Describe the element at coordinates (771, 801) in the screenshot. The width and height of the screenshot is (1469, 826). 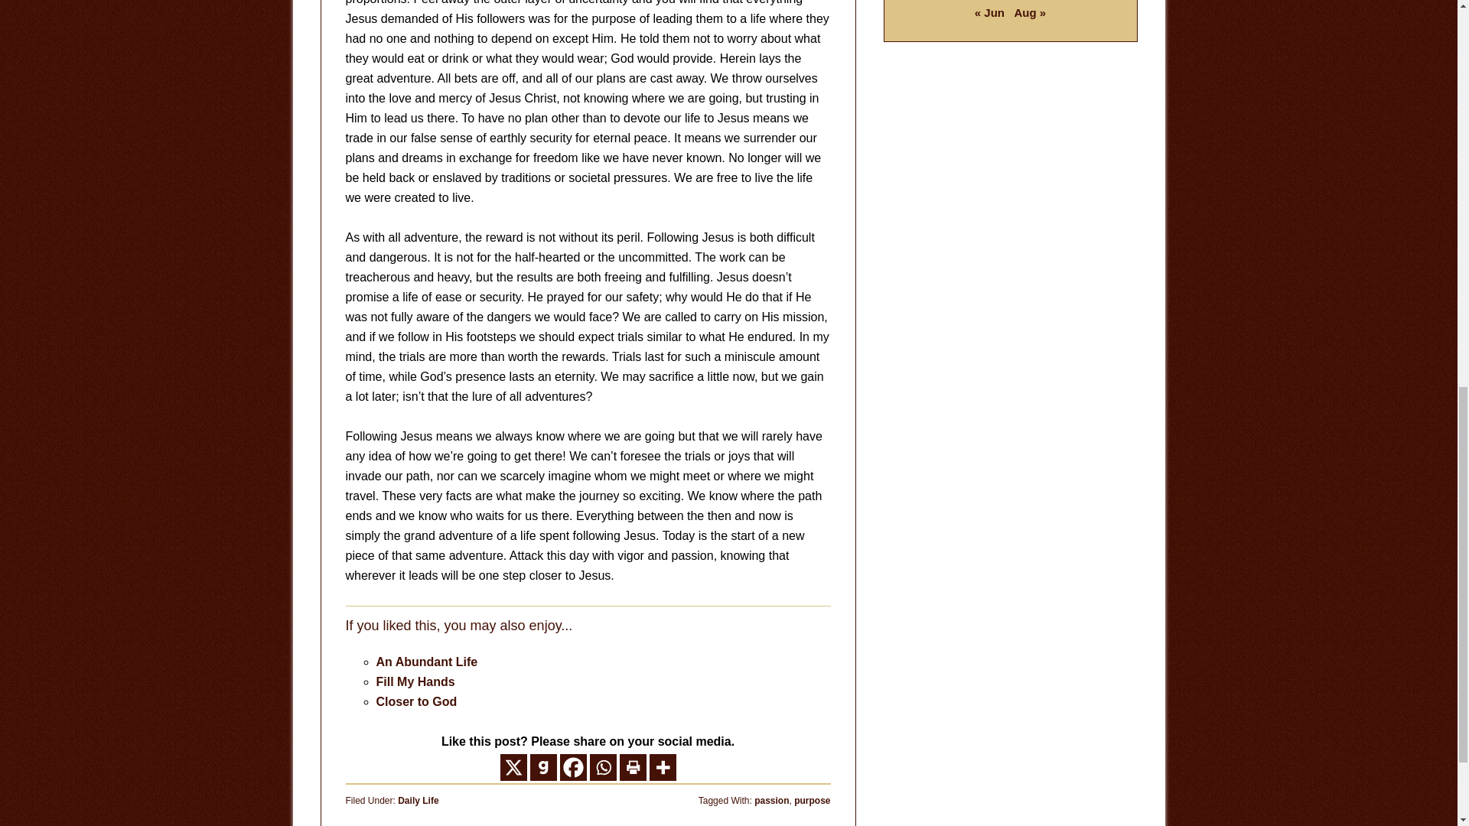
I see `passion` at that location.